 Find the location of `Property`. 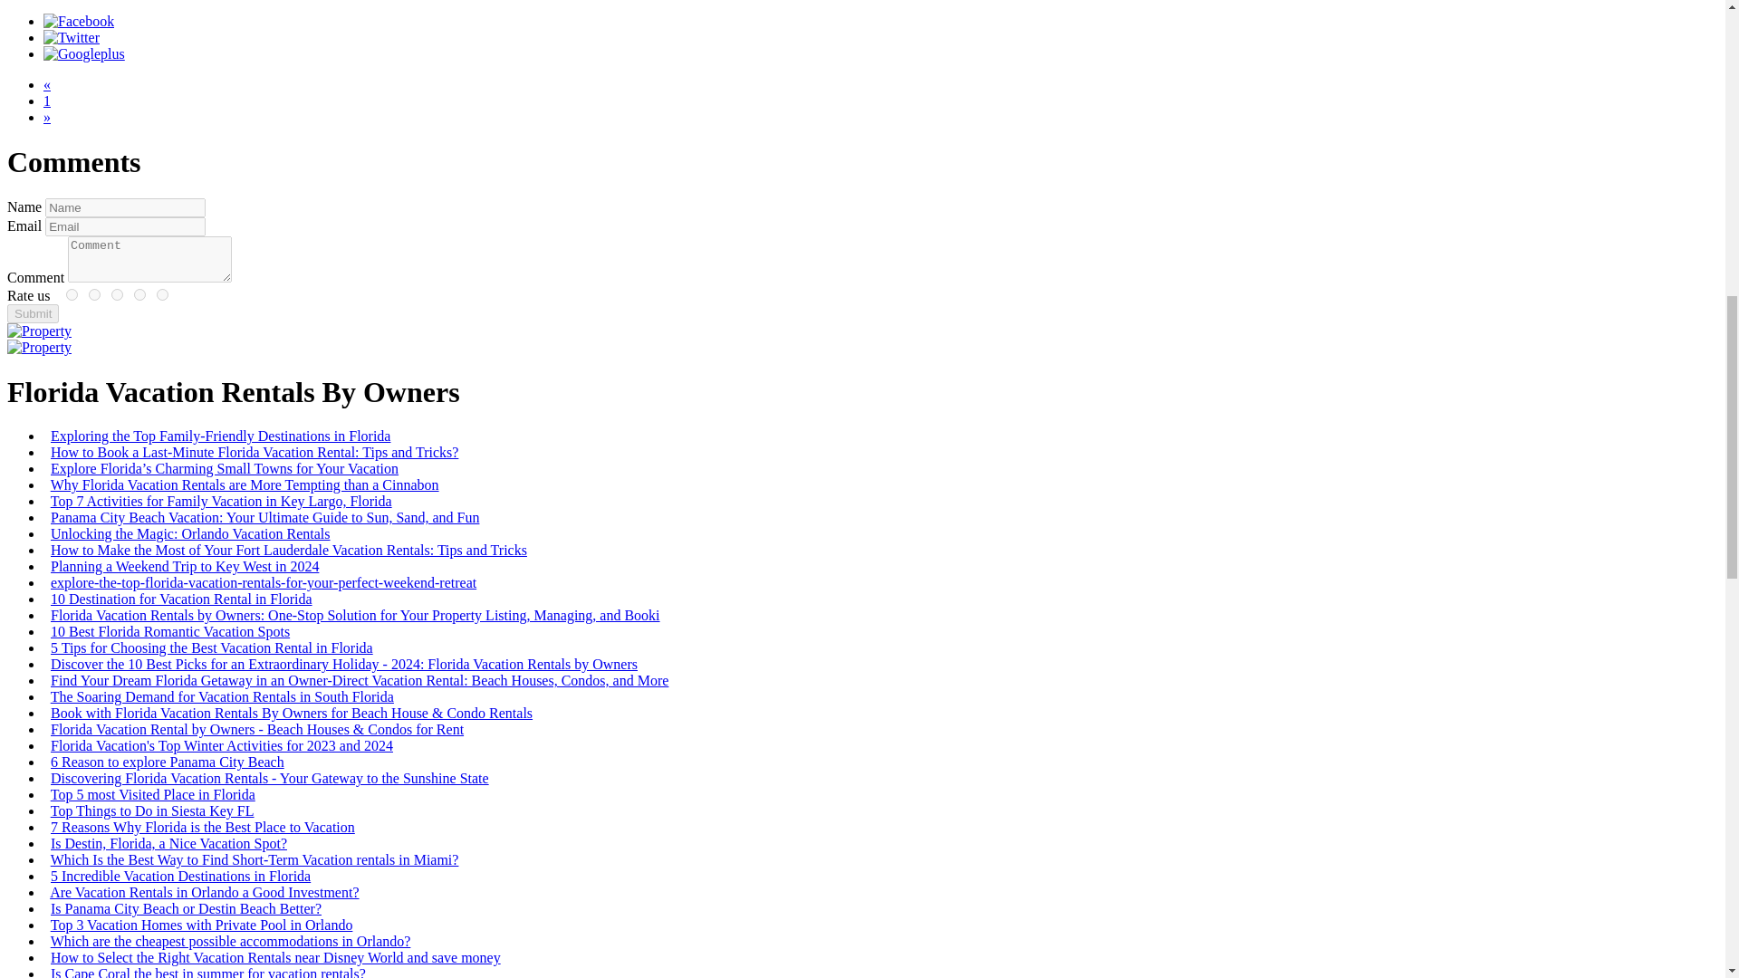

Property is located at coordinates (38, 331).